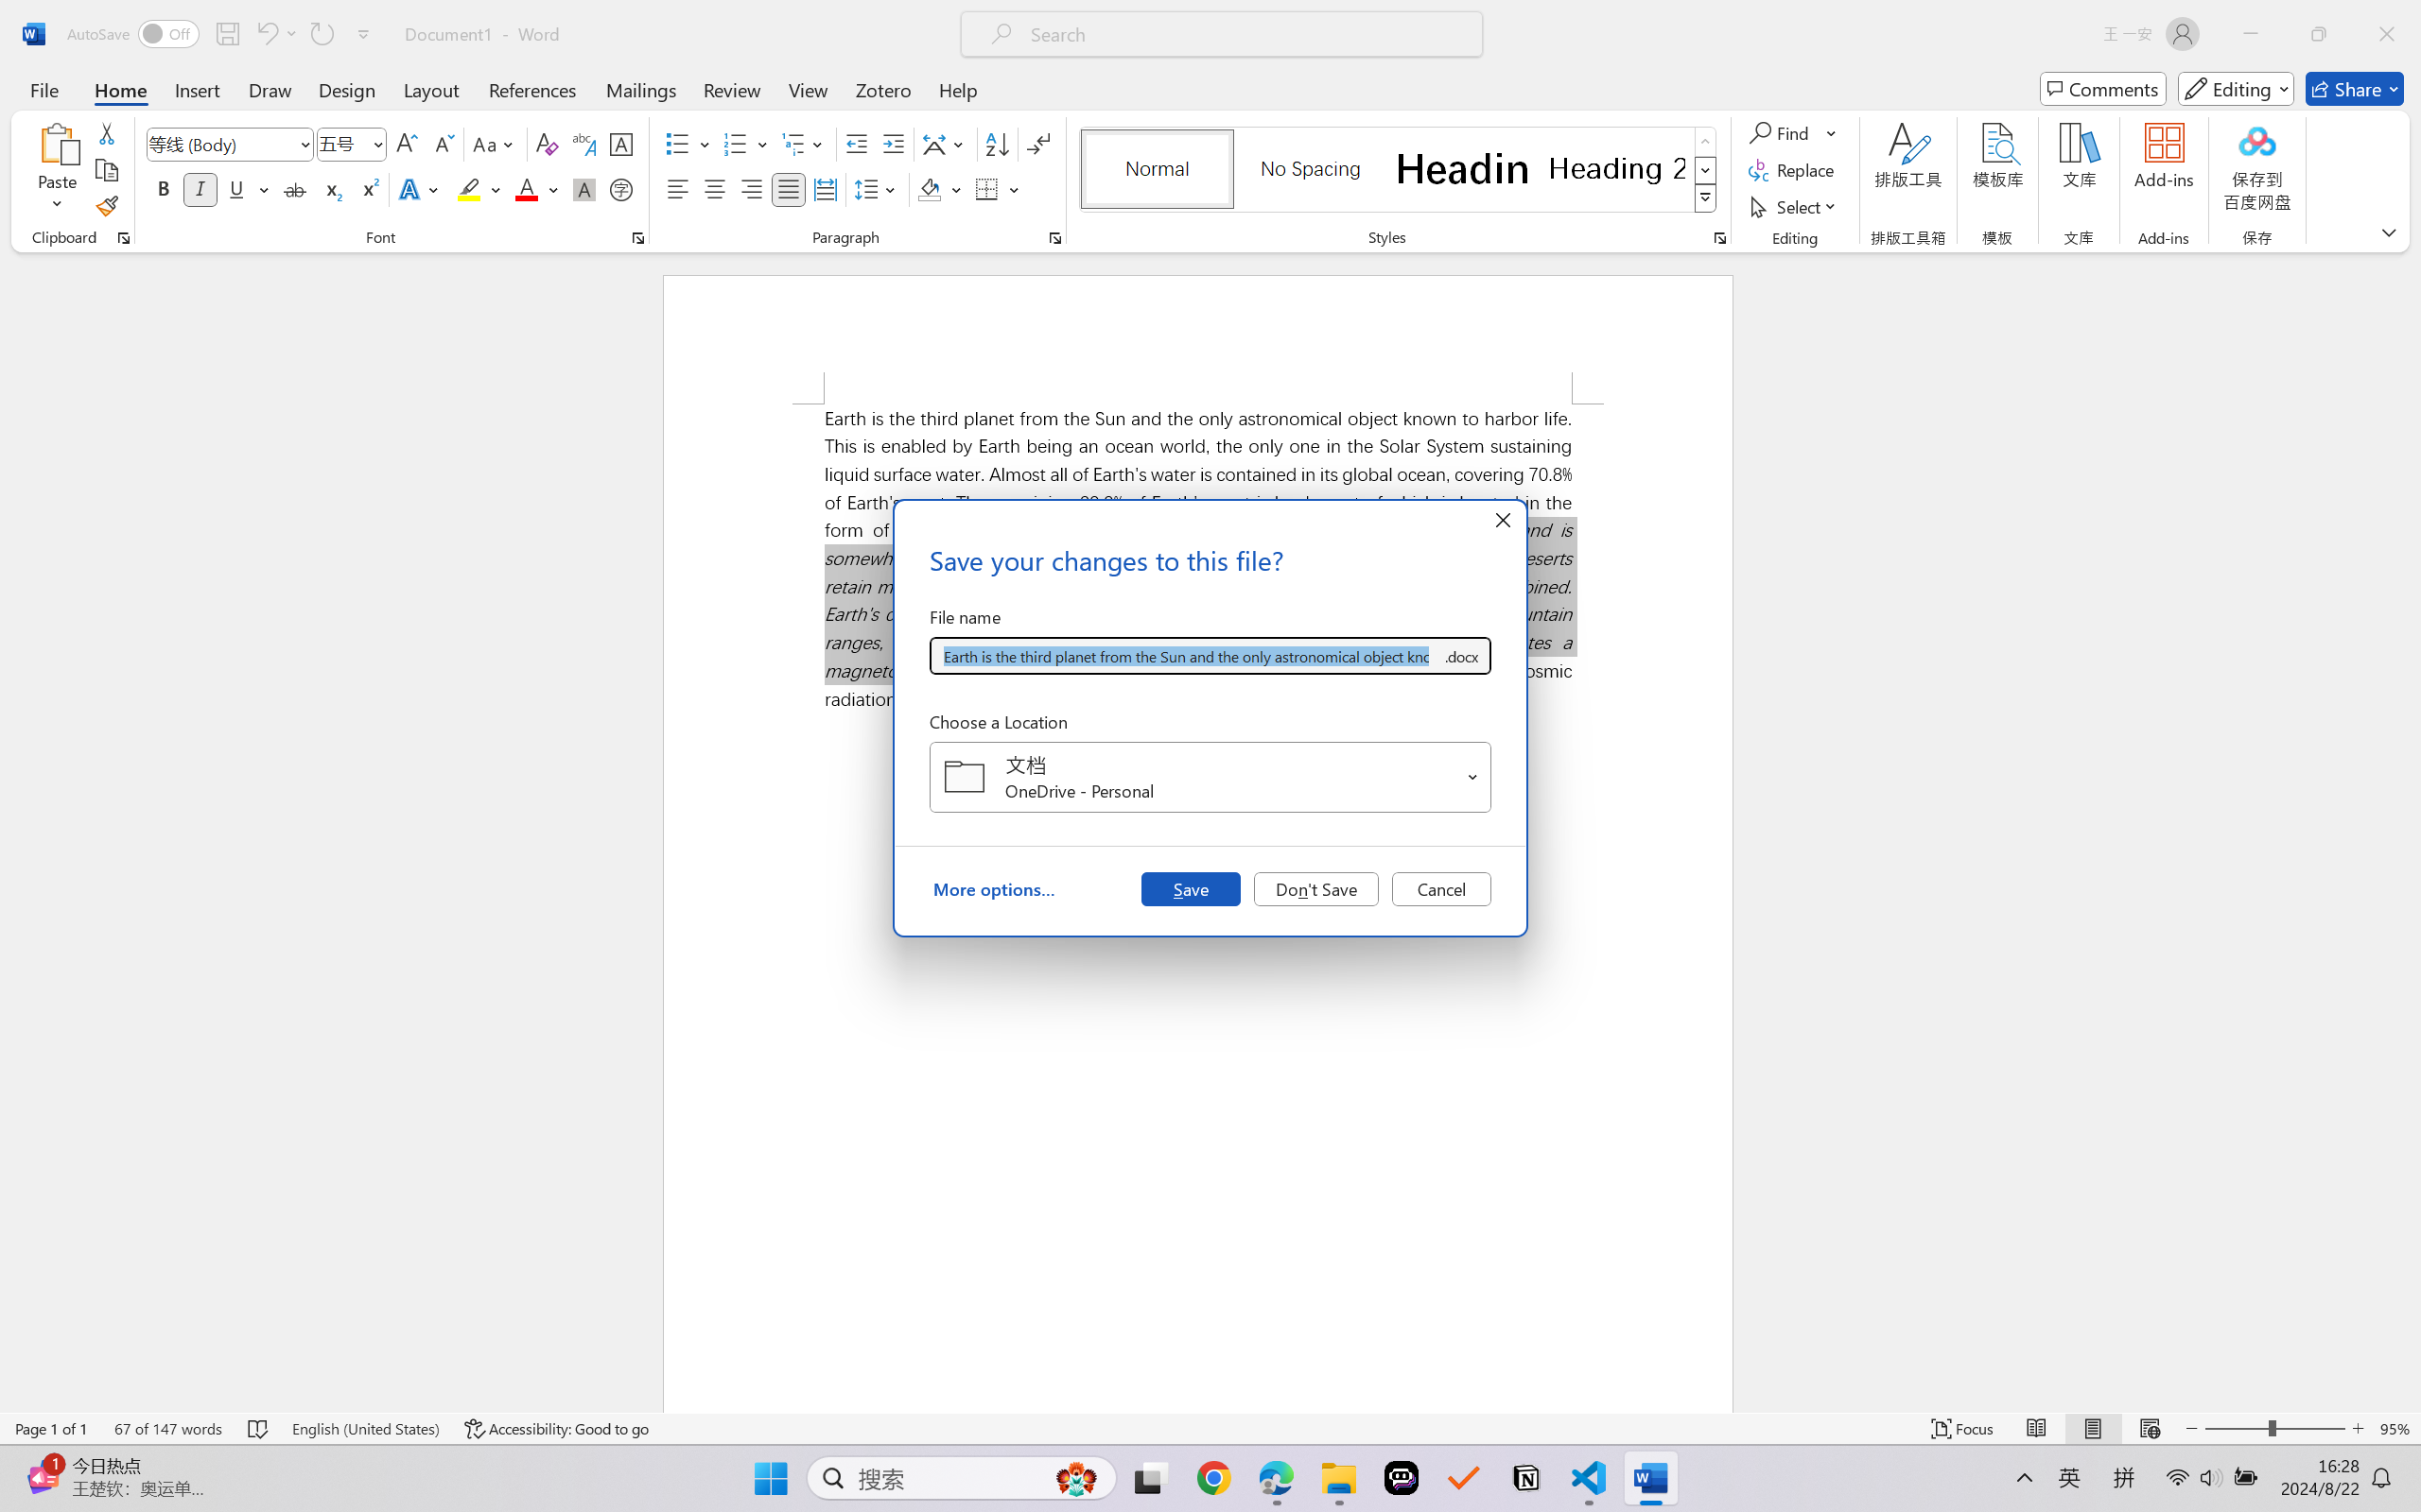 This screenshot has width=2421, height=1512. Describe the element at coordinates (1796, 206) in the screenshot. I see `Select` at that location.